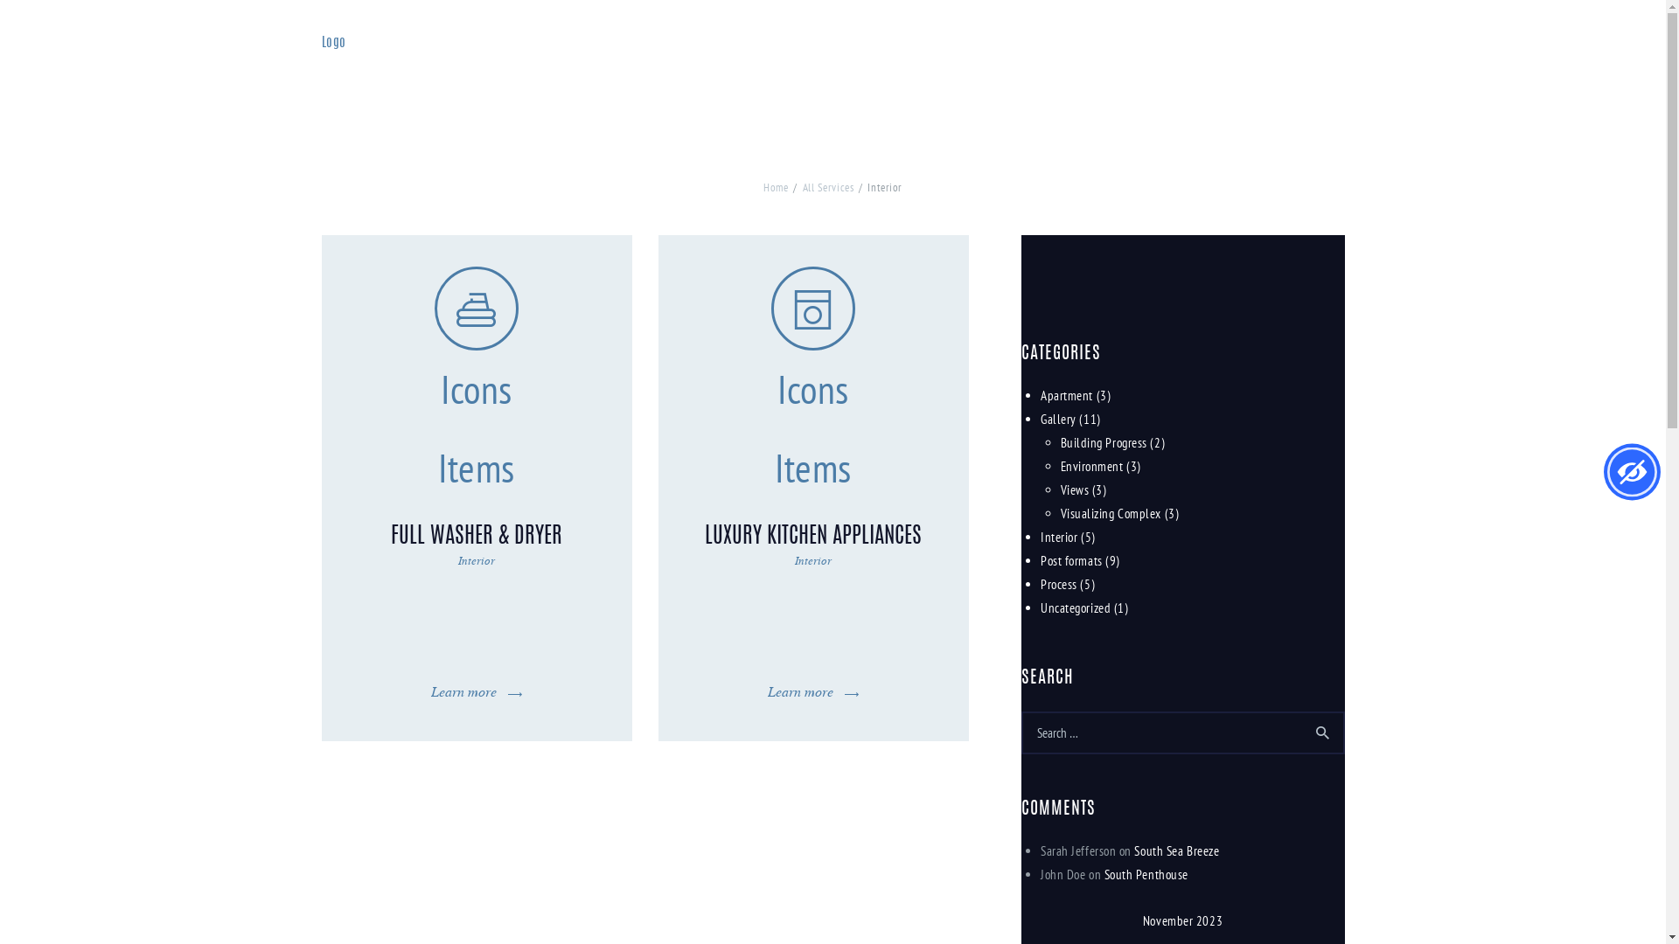 This screenshot has width=1679, height=944. I want to click on Icons Items, so click(813, 309).